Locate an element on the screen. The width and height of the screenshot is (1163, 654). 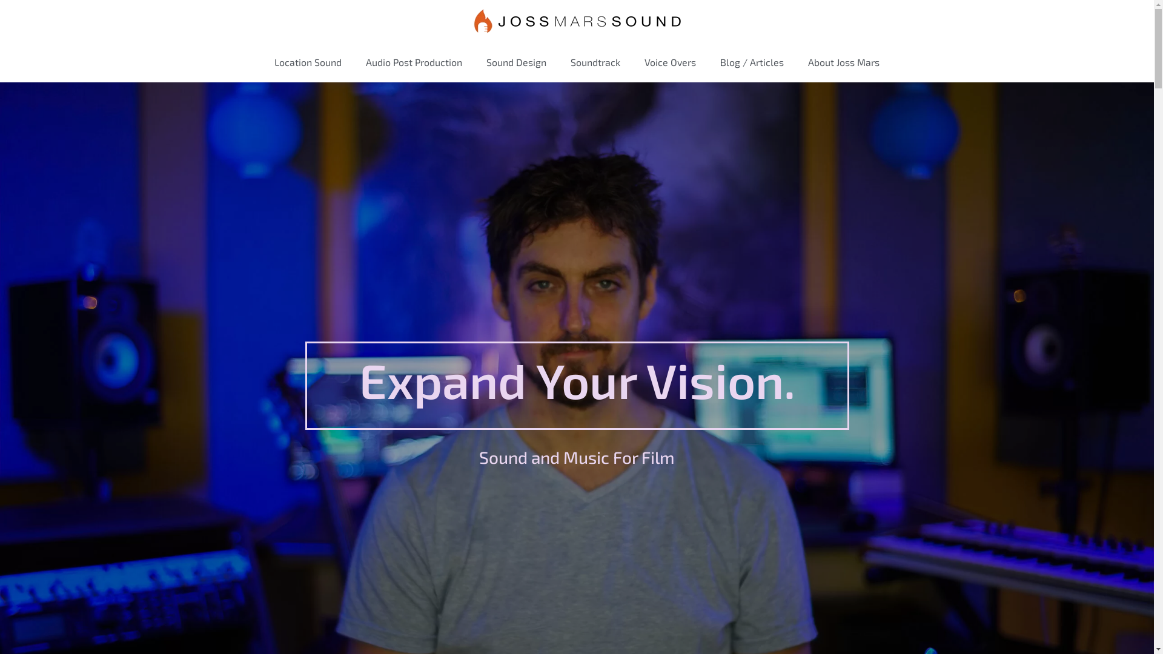
Sound Design is located at coordinates (516, 62).